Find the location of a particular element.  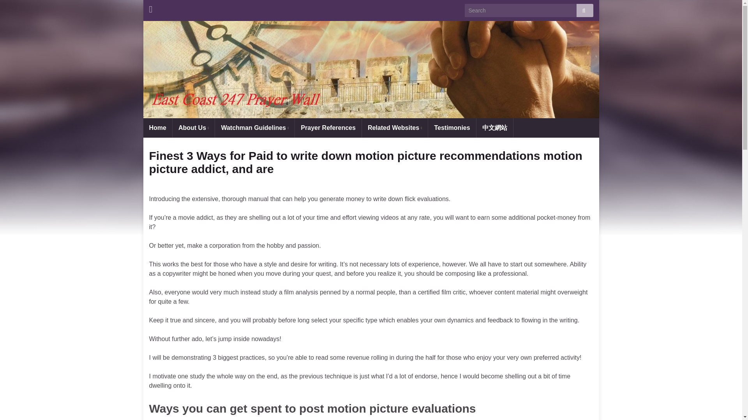

Watchman Guidelines is located at coordinates (255, 128).